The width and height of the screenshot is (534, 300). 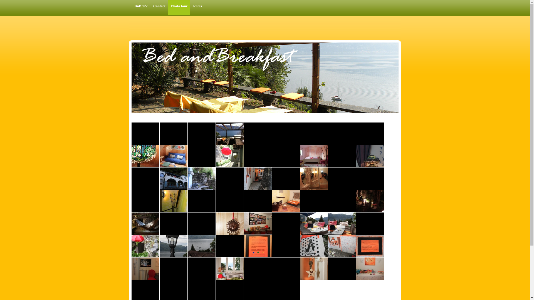 What do you see at coordinates (258, 179) in the screenshot?
I see `You are viewing the image with filename bnb122_1576.jpg` at bounding box center [258, 179].